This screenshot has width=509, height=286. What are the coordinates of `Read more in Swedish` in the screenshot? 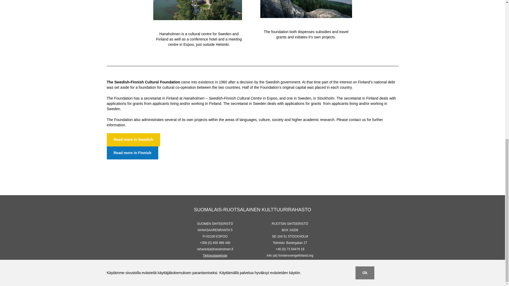 It's located at (133, 140).